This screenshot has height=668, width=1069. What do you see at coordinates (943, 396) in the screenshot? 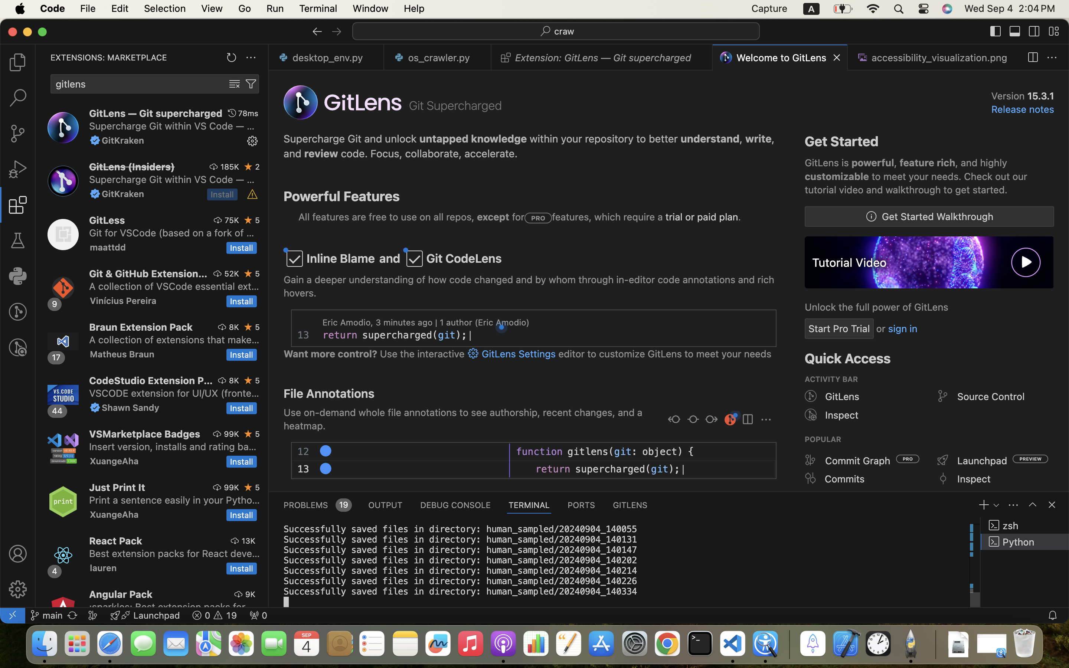
I see `` at bounding box center [943, 396].